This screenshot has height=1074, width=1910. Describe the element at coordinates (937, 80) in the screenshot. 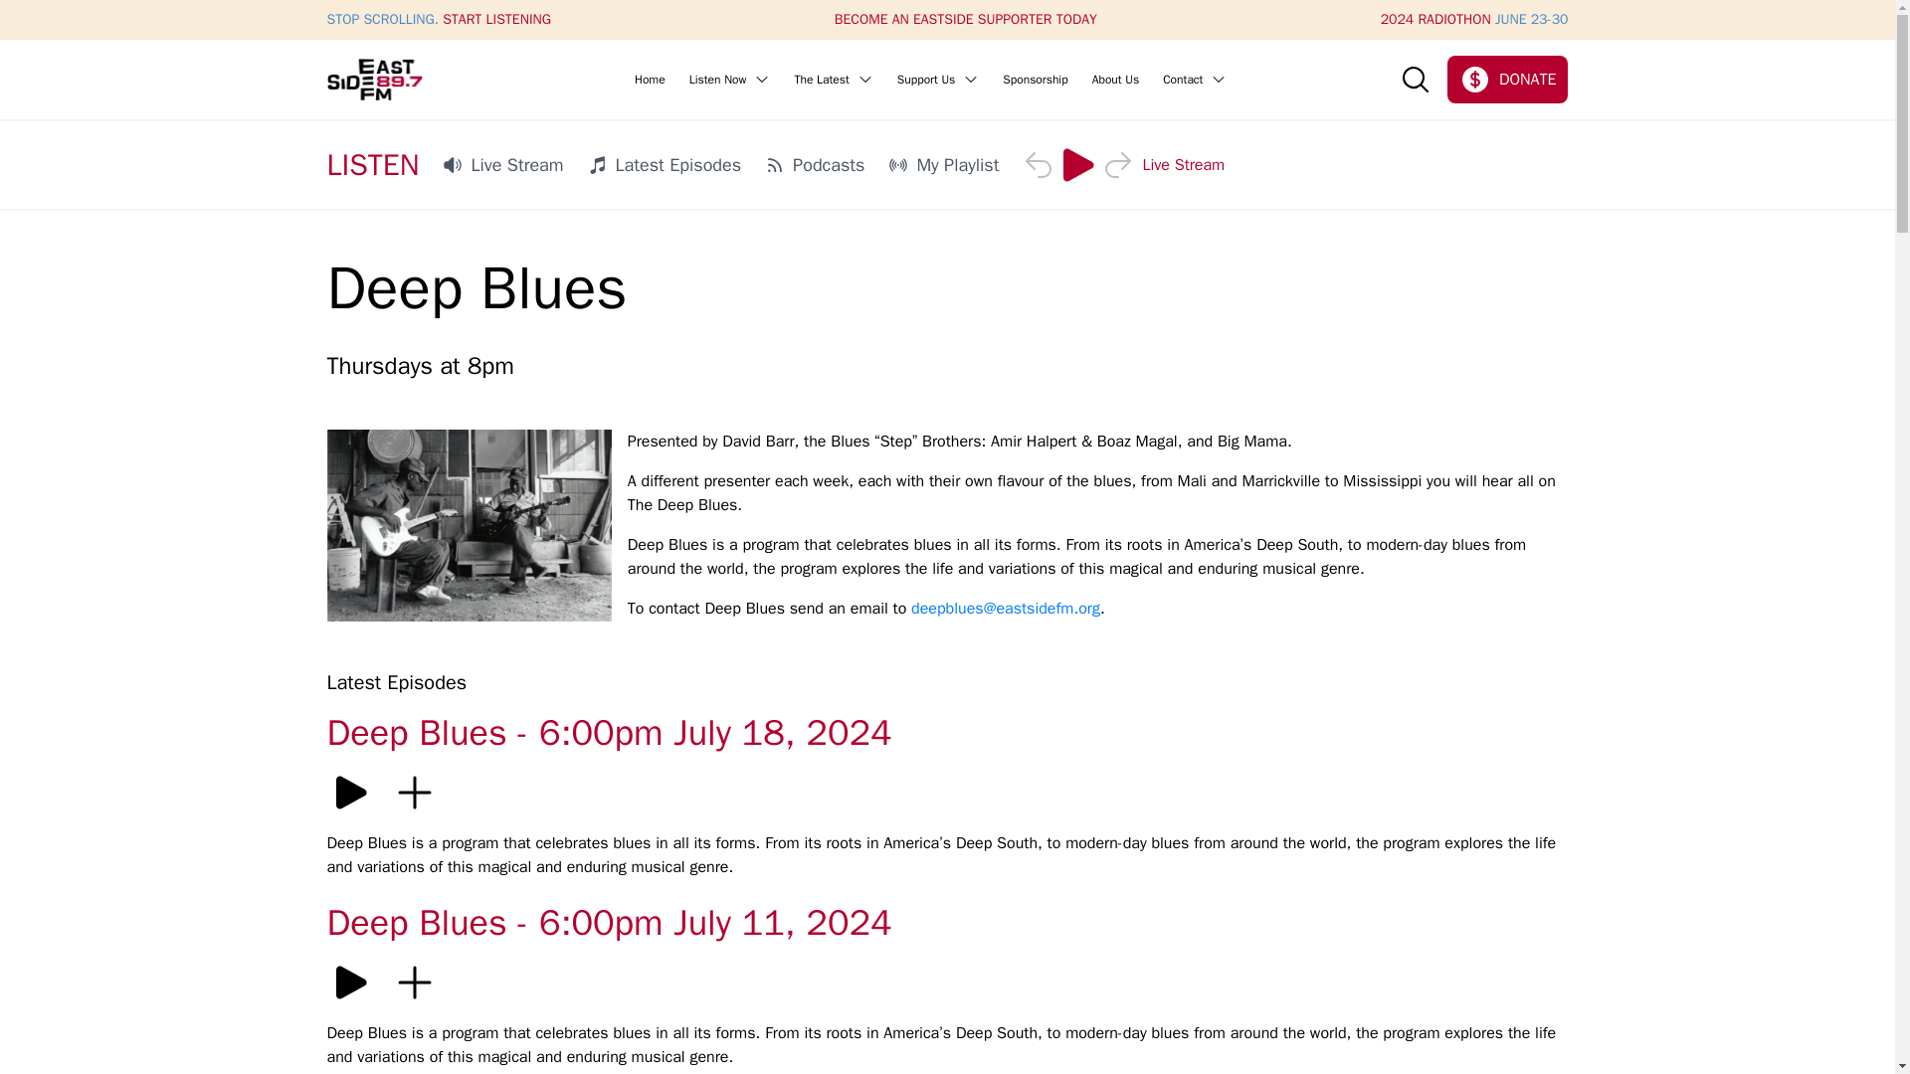

I see `Support Us` at that location.